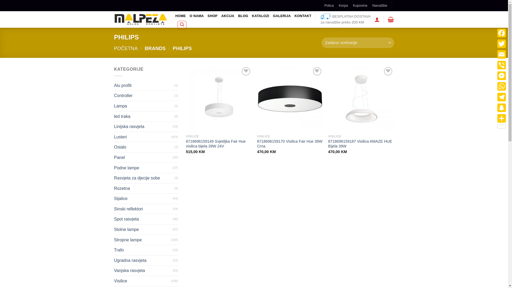 Image resolution: width=512 pixels, height=288 pixels. I want to click on KONTAKT, so click(303, 16).